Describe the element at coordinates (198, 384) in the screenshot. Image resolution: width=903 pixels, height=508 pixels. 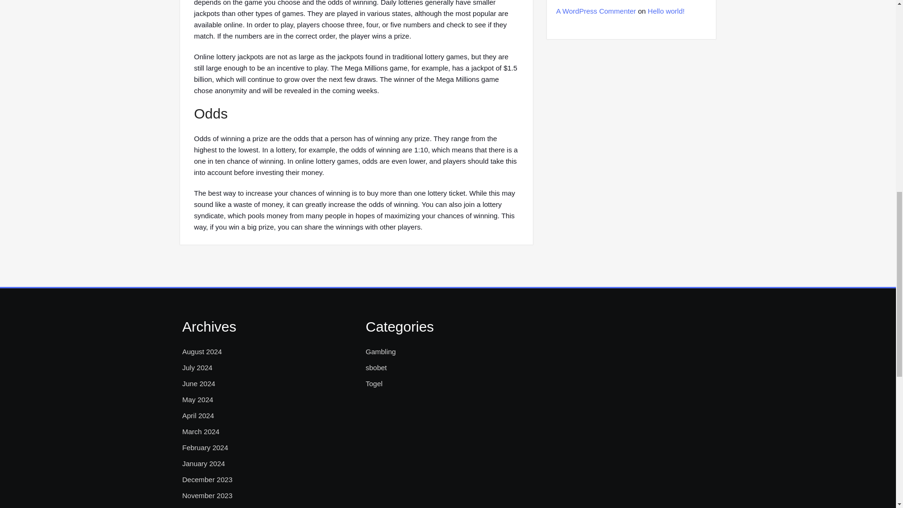
I see `June 2024` at that location.